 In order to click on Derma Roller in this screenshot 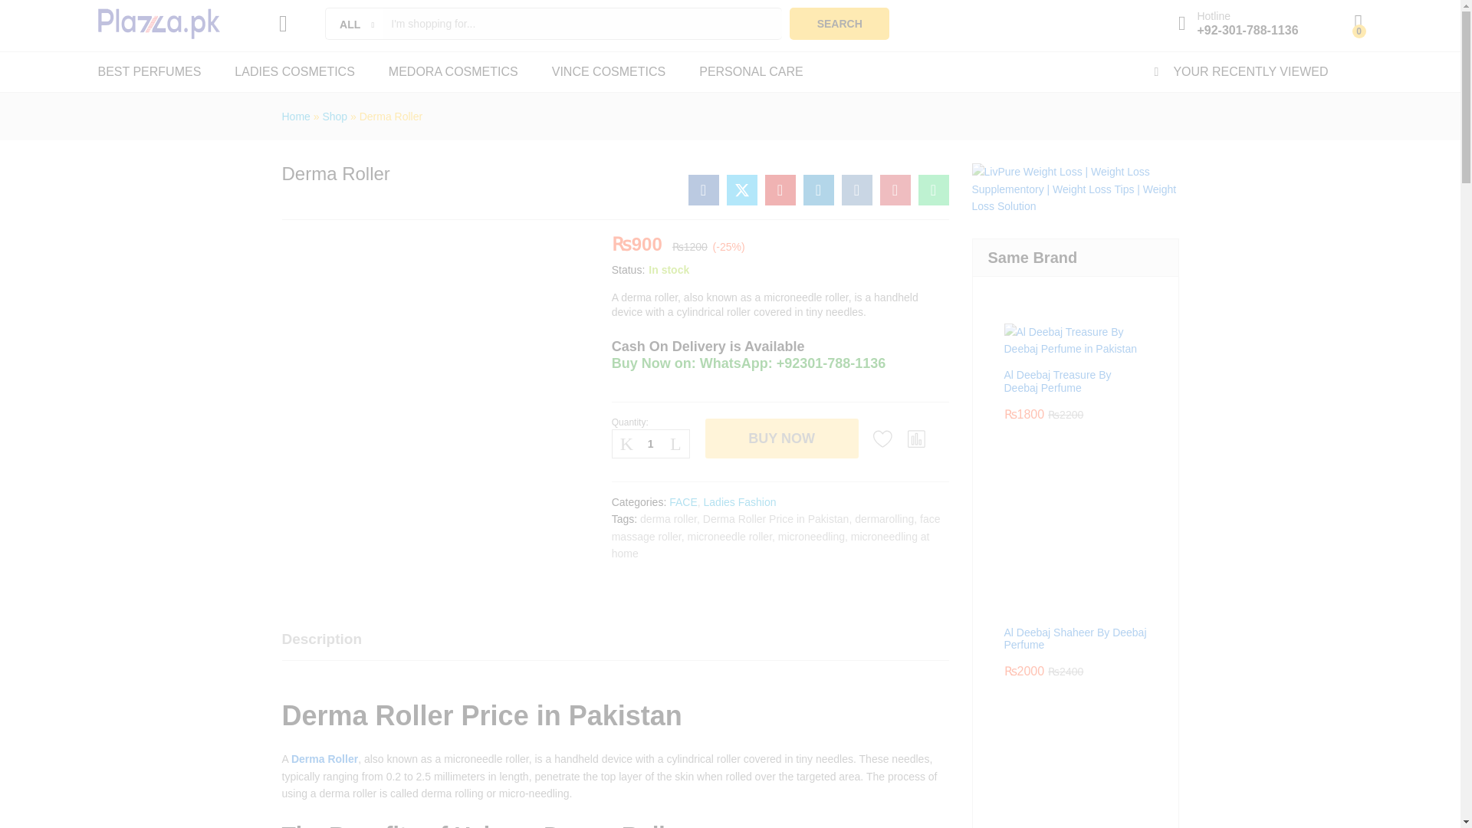, I will do `click(780, 189)`.